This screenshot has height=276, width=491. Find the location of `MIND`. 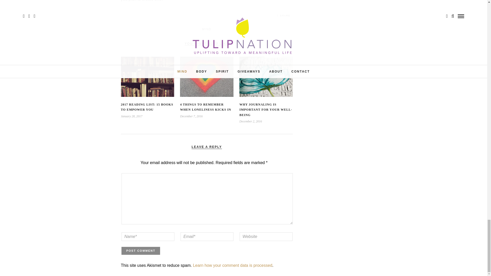

MIND is located at coordinates (206, 29).